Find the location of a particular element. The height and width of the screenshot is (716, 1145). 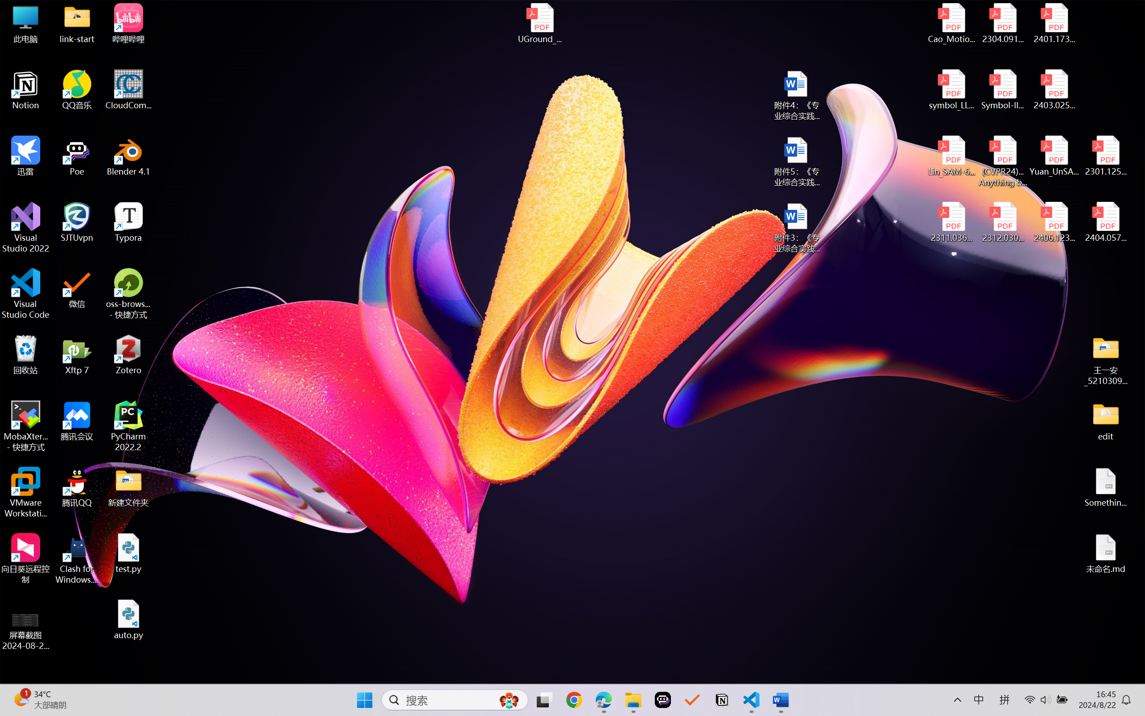

SJTUvpn is located at coordinates (77, 222).